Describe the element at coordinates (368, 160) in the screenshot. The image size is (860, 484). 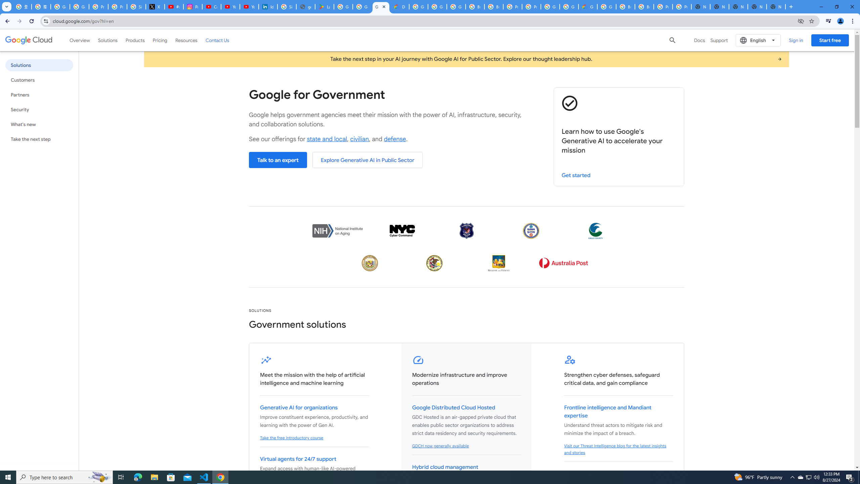
I see `Explore Generative AI in Public Sector` at that location.